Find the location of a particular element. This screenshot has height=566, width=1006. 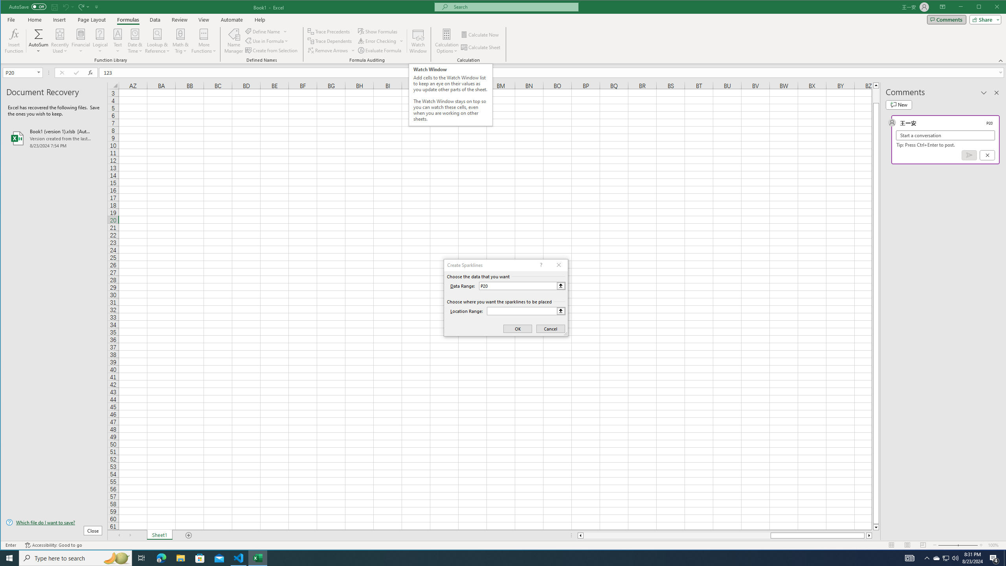

Sum is located at coordinates (39, 34).